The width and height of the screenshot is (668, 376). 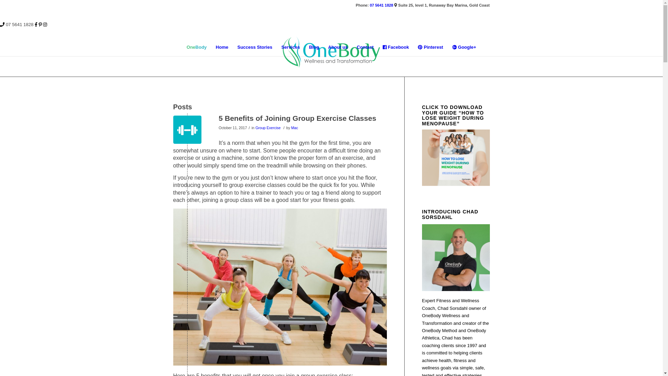 I want to click on Facebook, so click(x=396, y=47).